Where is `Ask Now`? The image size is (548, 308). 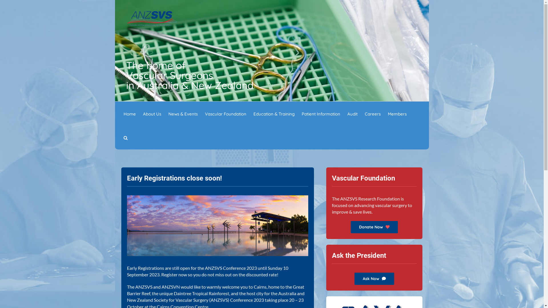 Ask Now is located at coordinates (374, 279).